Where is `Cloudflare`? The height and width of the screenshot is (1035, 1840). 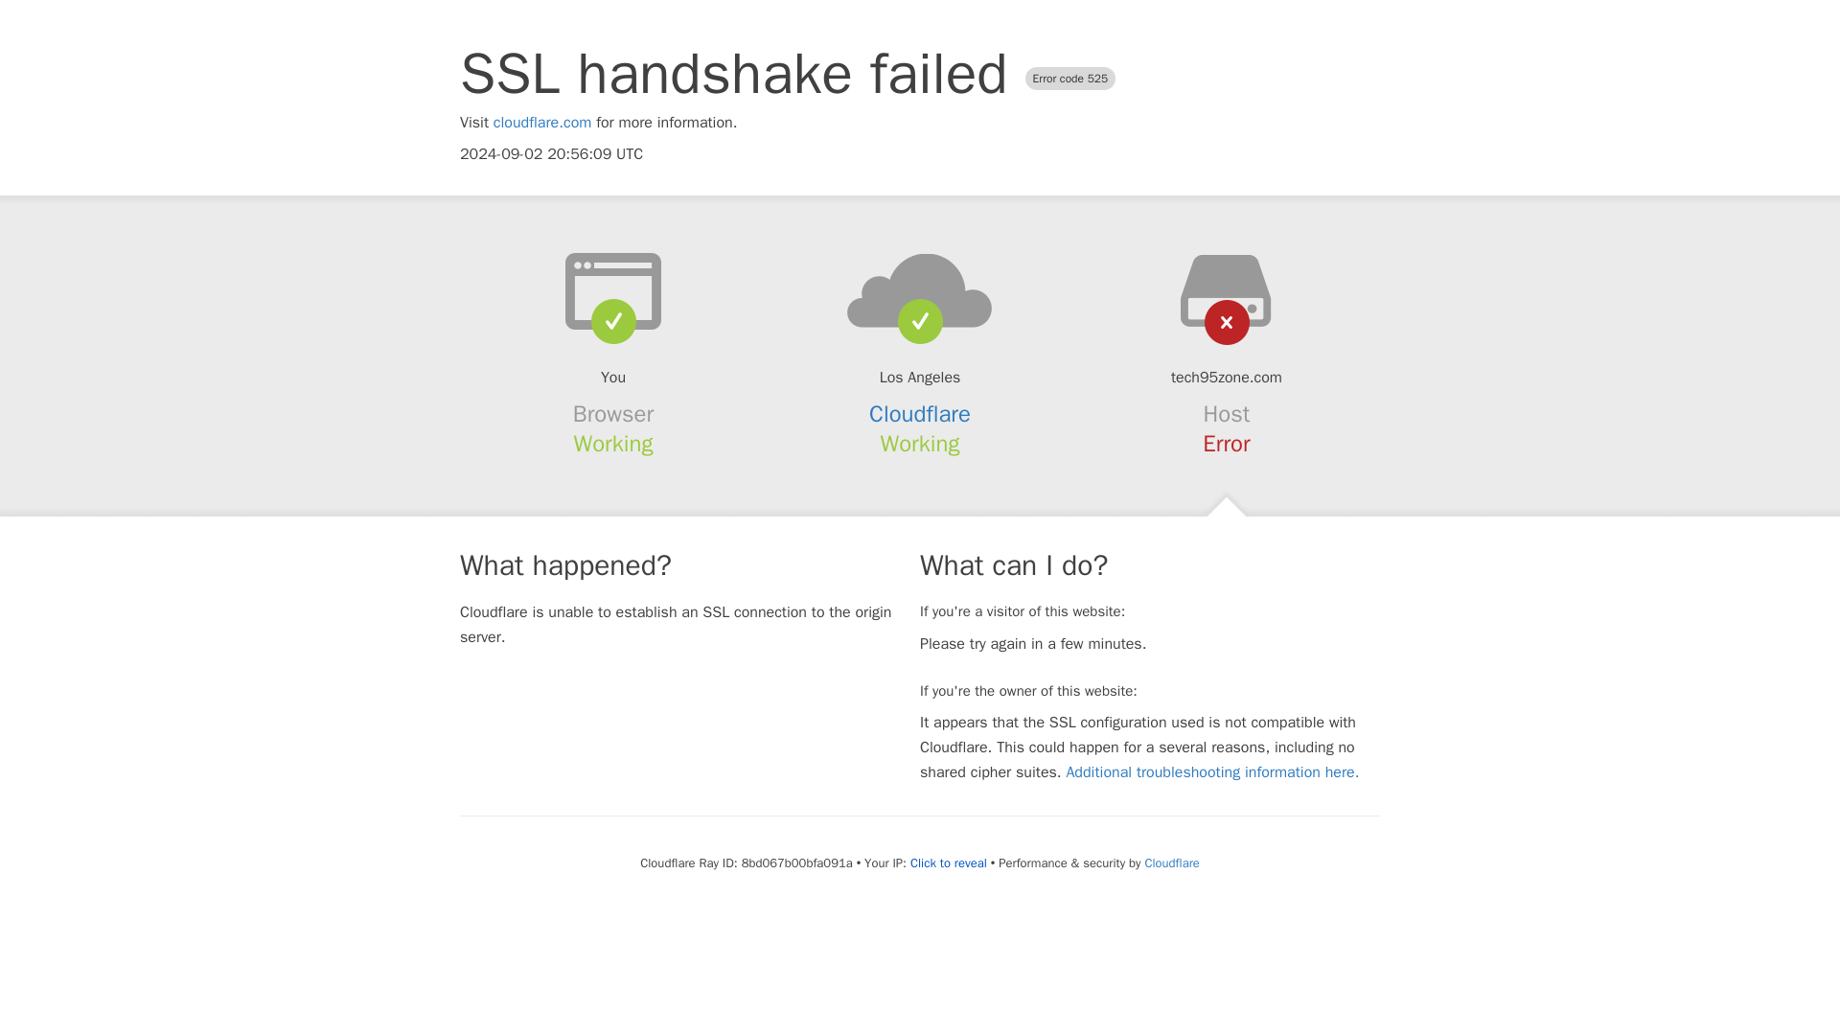 Cloudflare is located at coordinates (920, 414).